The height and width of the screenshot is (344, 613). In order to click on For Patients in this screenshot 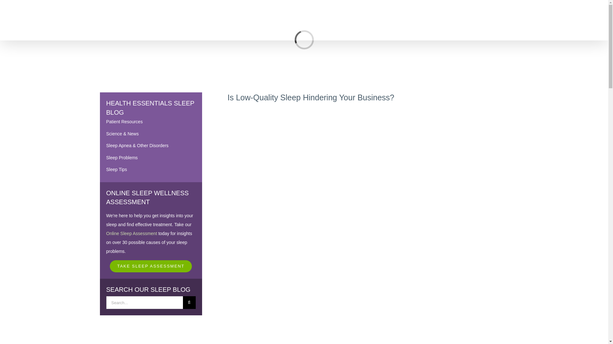, I will do `click(361, 27)`.